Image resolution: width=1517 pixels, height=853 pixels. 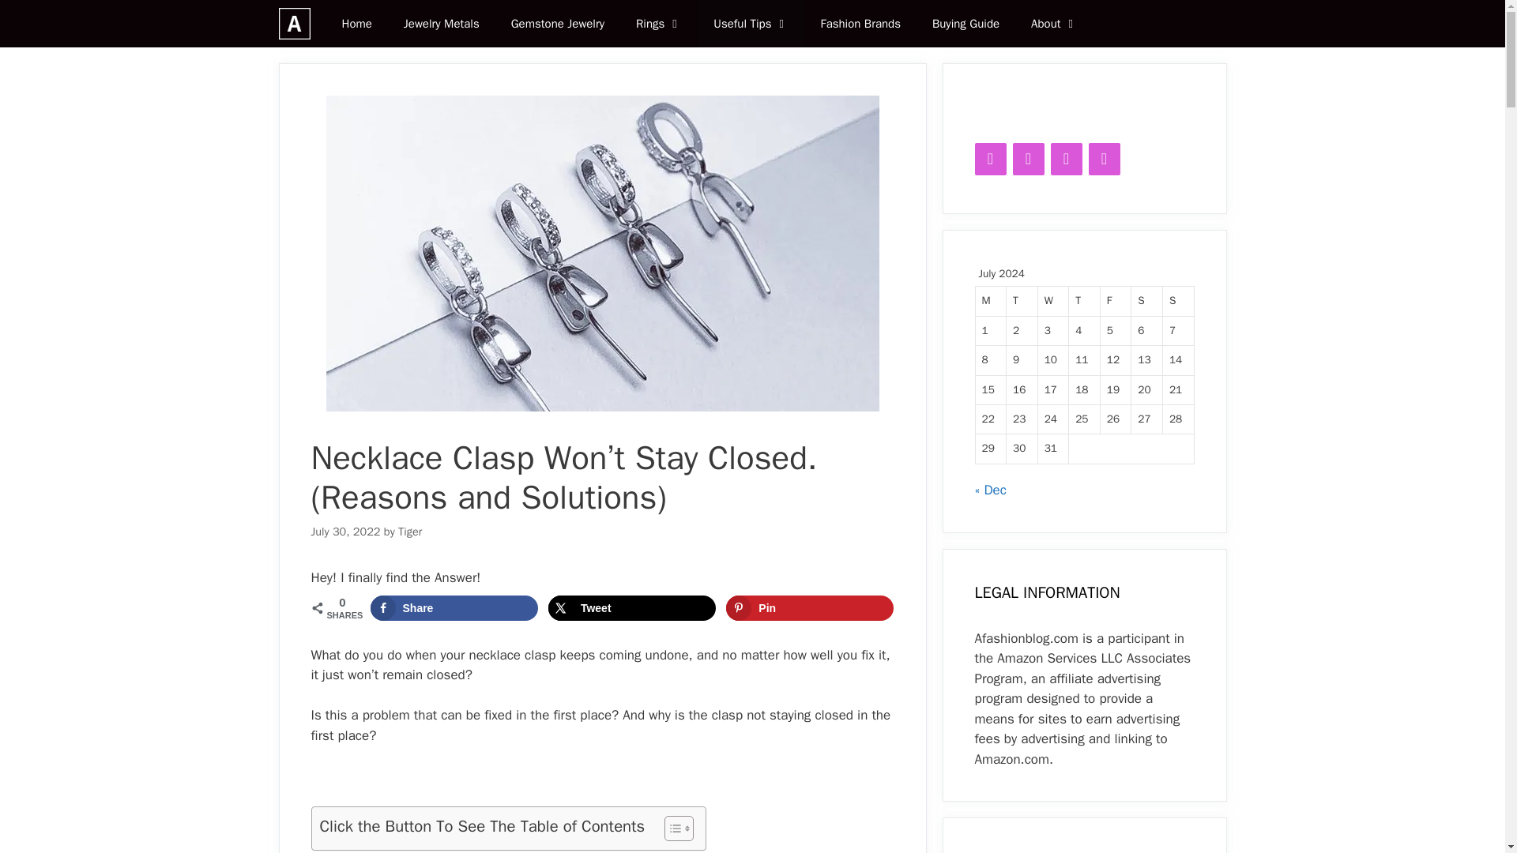 What do you see at coordinates (442, 24) in the screenshot?
I see `Jewelry Metals` at bounding box center [442, 24].